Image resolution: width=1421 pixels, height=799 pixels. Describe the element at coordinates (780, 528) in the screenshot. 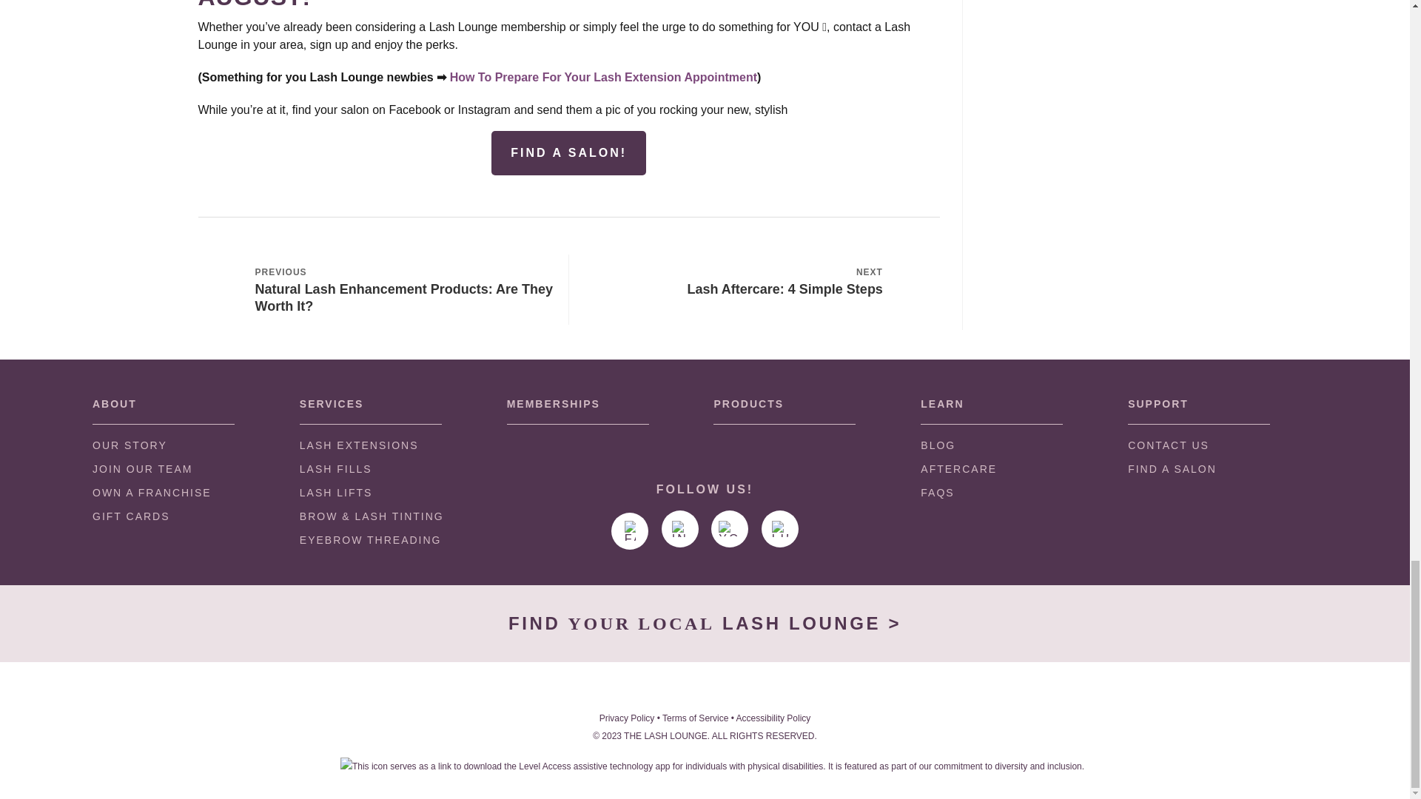

I see `LinkedIn` at that location.